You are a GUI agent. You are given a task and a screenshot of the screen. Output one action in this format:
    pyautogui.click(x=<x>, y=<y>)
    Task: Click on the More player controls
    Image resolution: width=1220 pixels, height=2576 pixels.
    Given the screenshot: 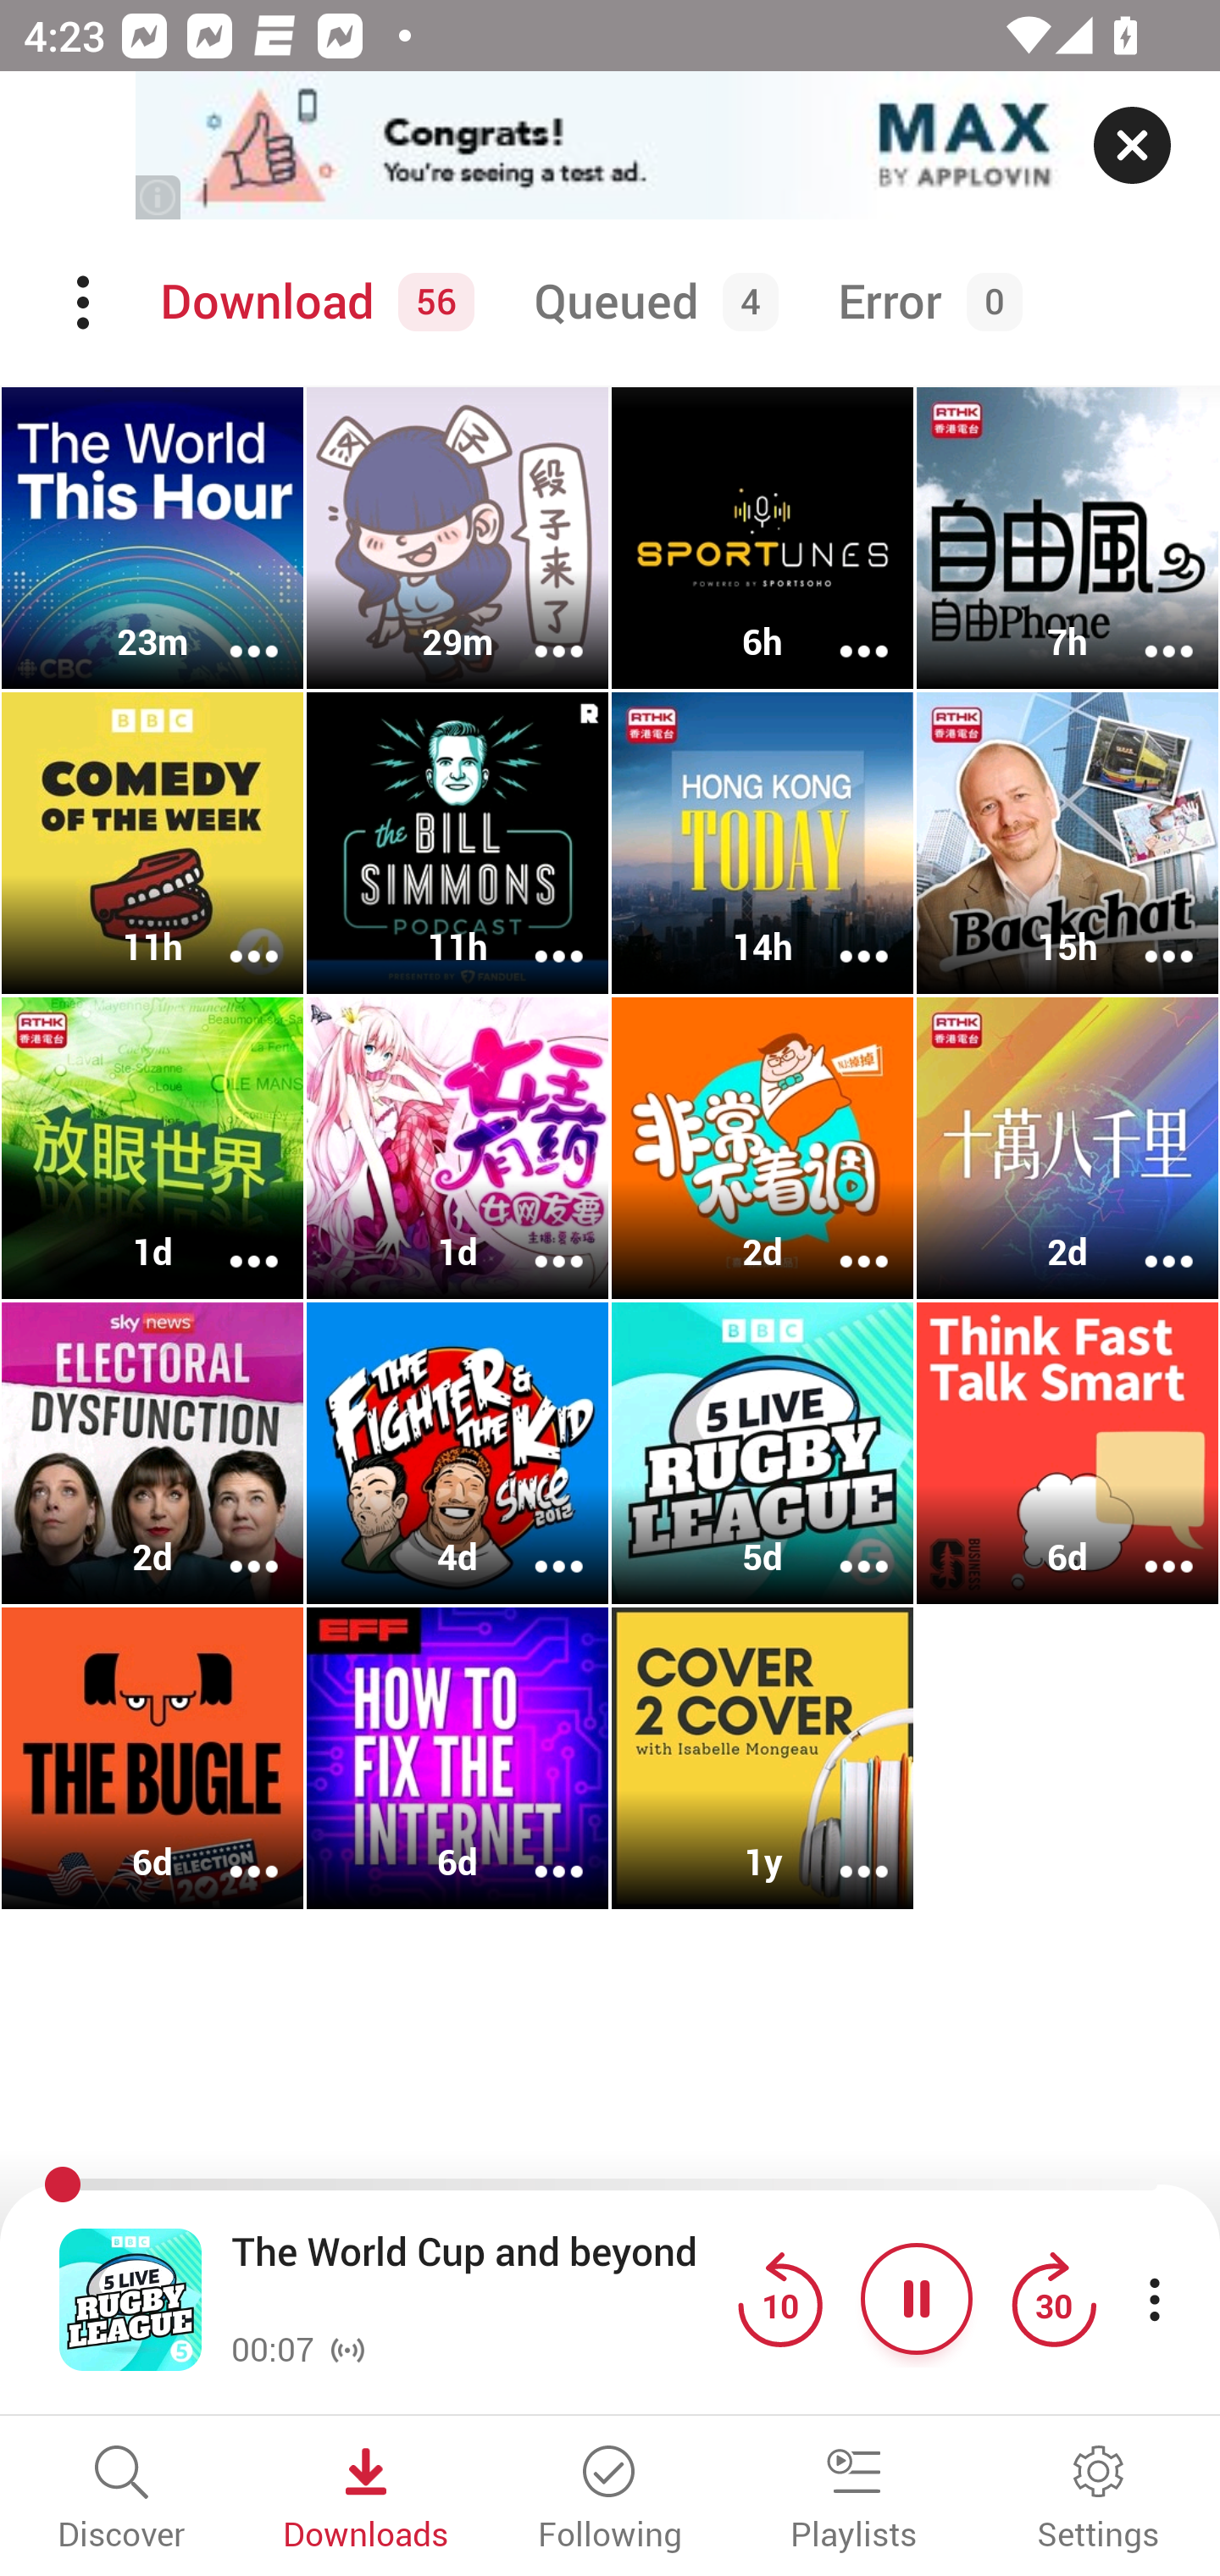 What is the action you would take?
    pyautogui.click(x=1154, y=2298)
    